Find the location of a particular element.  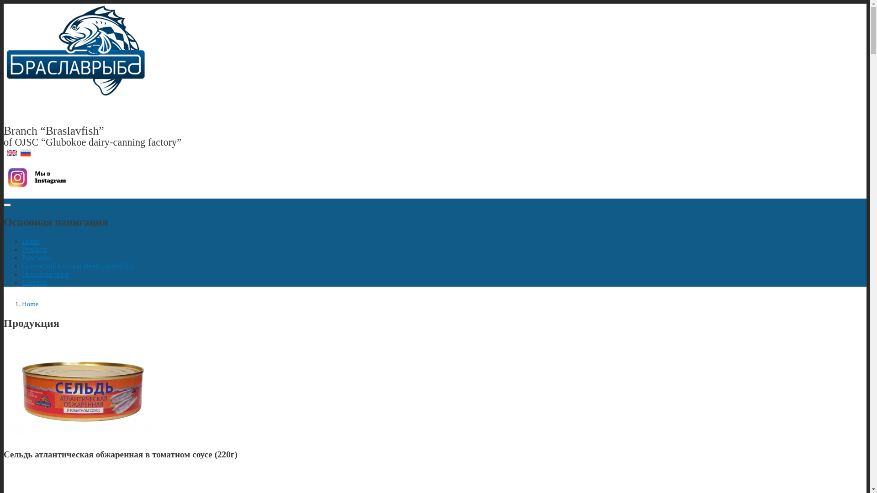

Contacts is located at coordinates (35, 282).